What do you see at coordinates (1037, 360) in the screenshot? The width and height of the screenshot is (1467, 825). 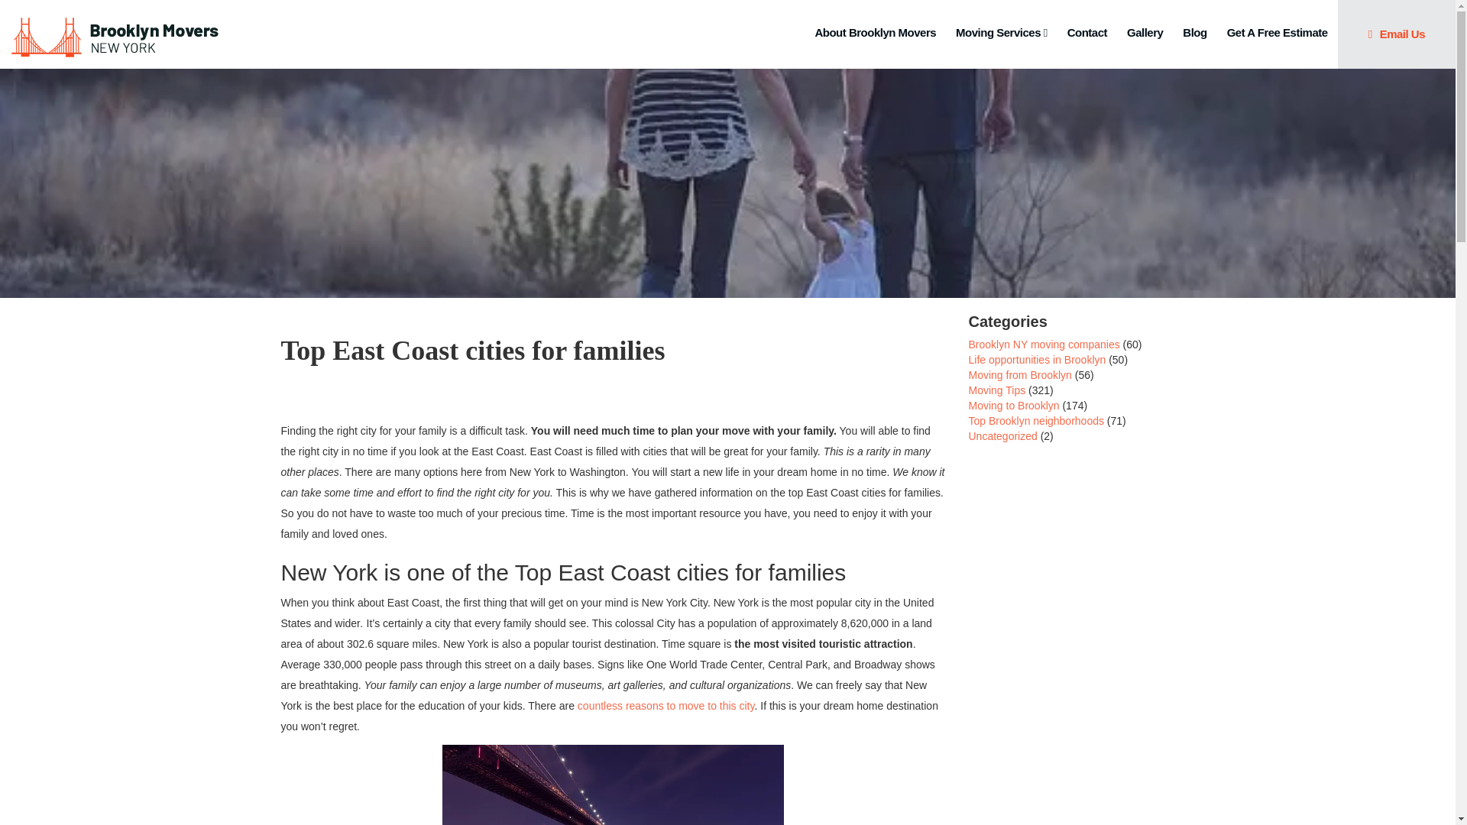 I see `Life opportunities in Brooklyn` at bounding box center [1037, 360].